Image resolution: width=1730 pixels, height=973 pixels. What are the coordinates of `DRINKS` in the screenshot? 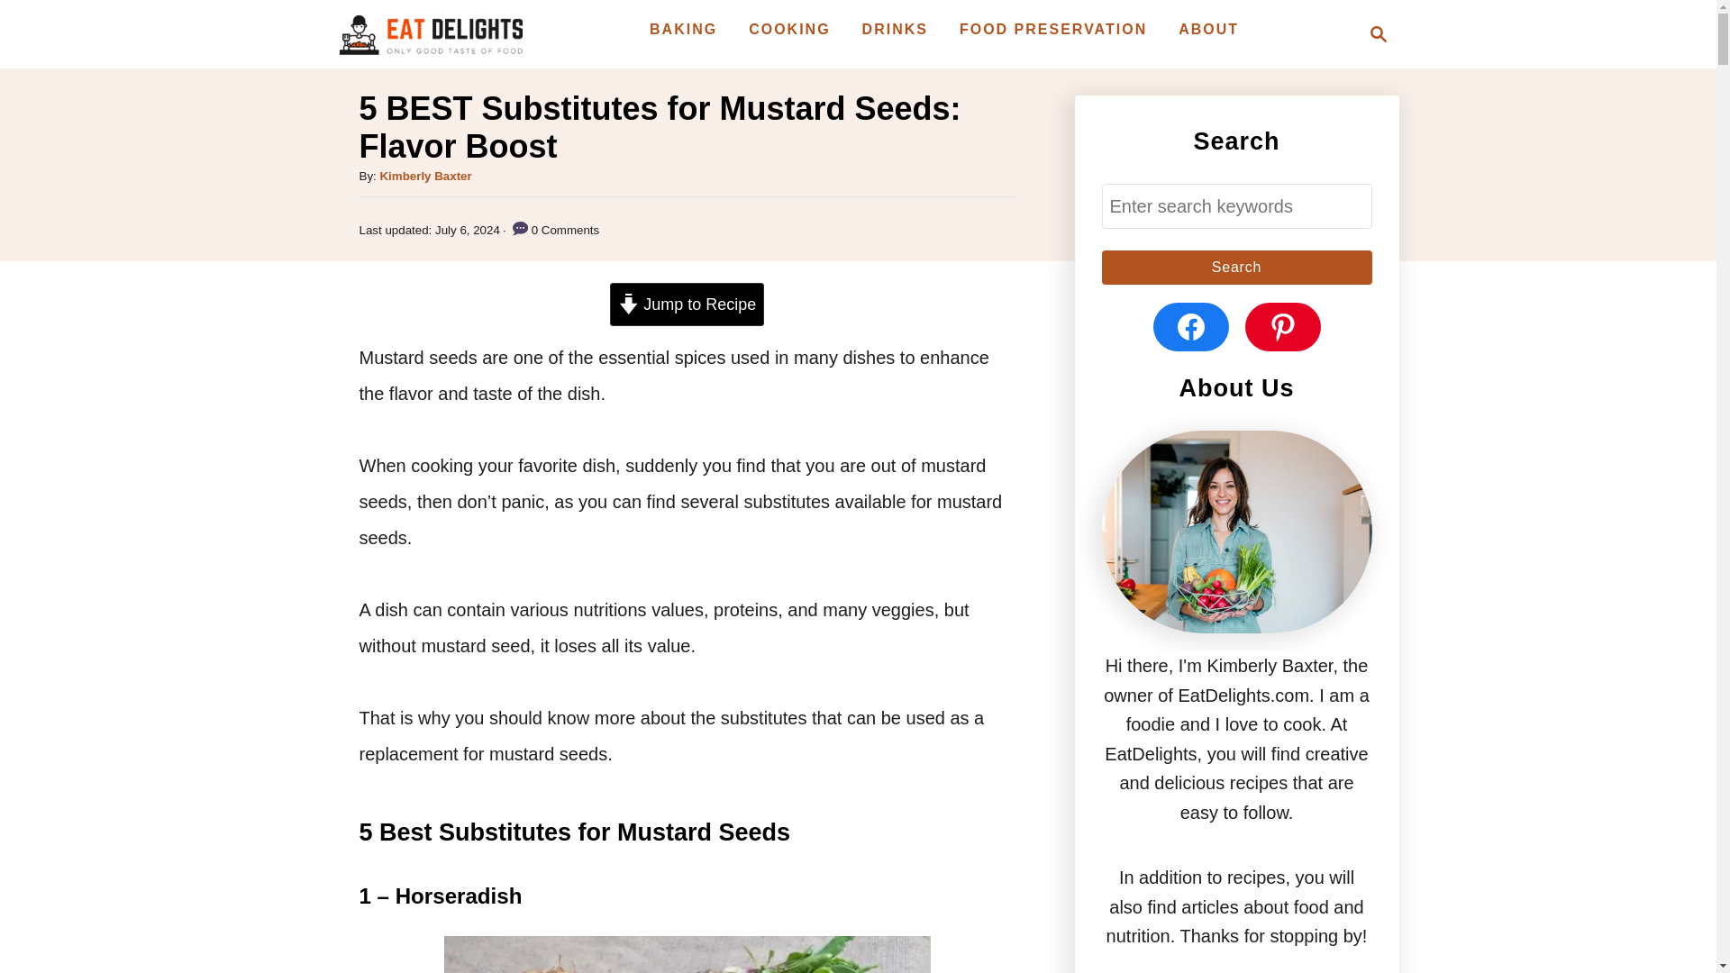 It's located at (895, 29).